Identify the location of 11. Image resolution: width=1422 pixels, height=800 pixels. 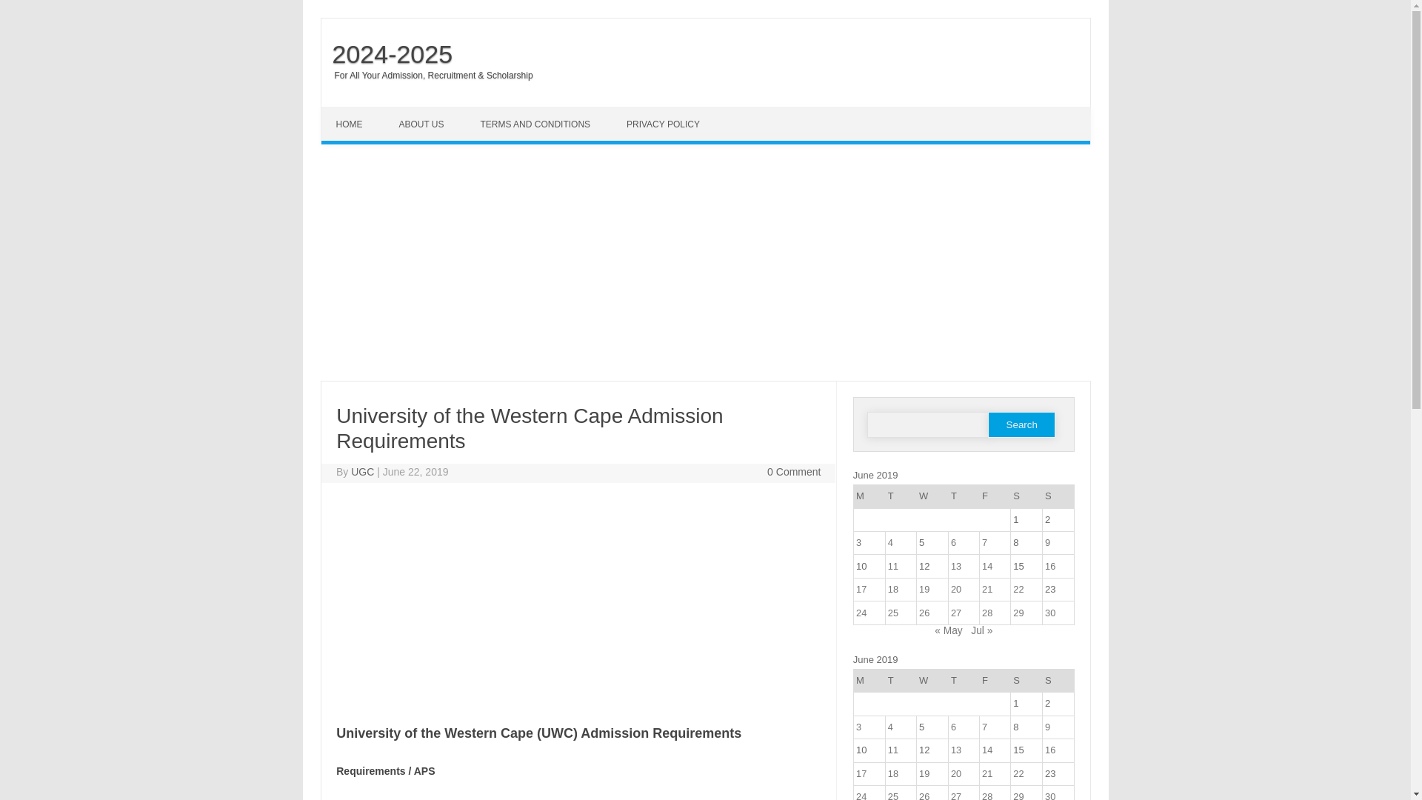
(893, 566).